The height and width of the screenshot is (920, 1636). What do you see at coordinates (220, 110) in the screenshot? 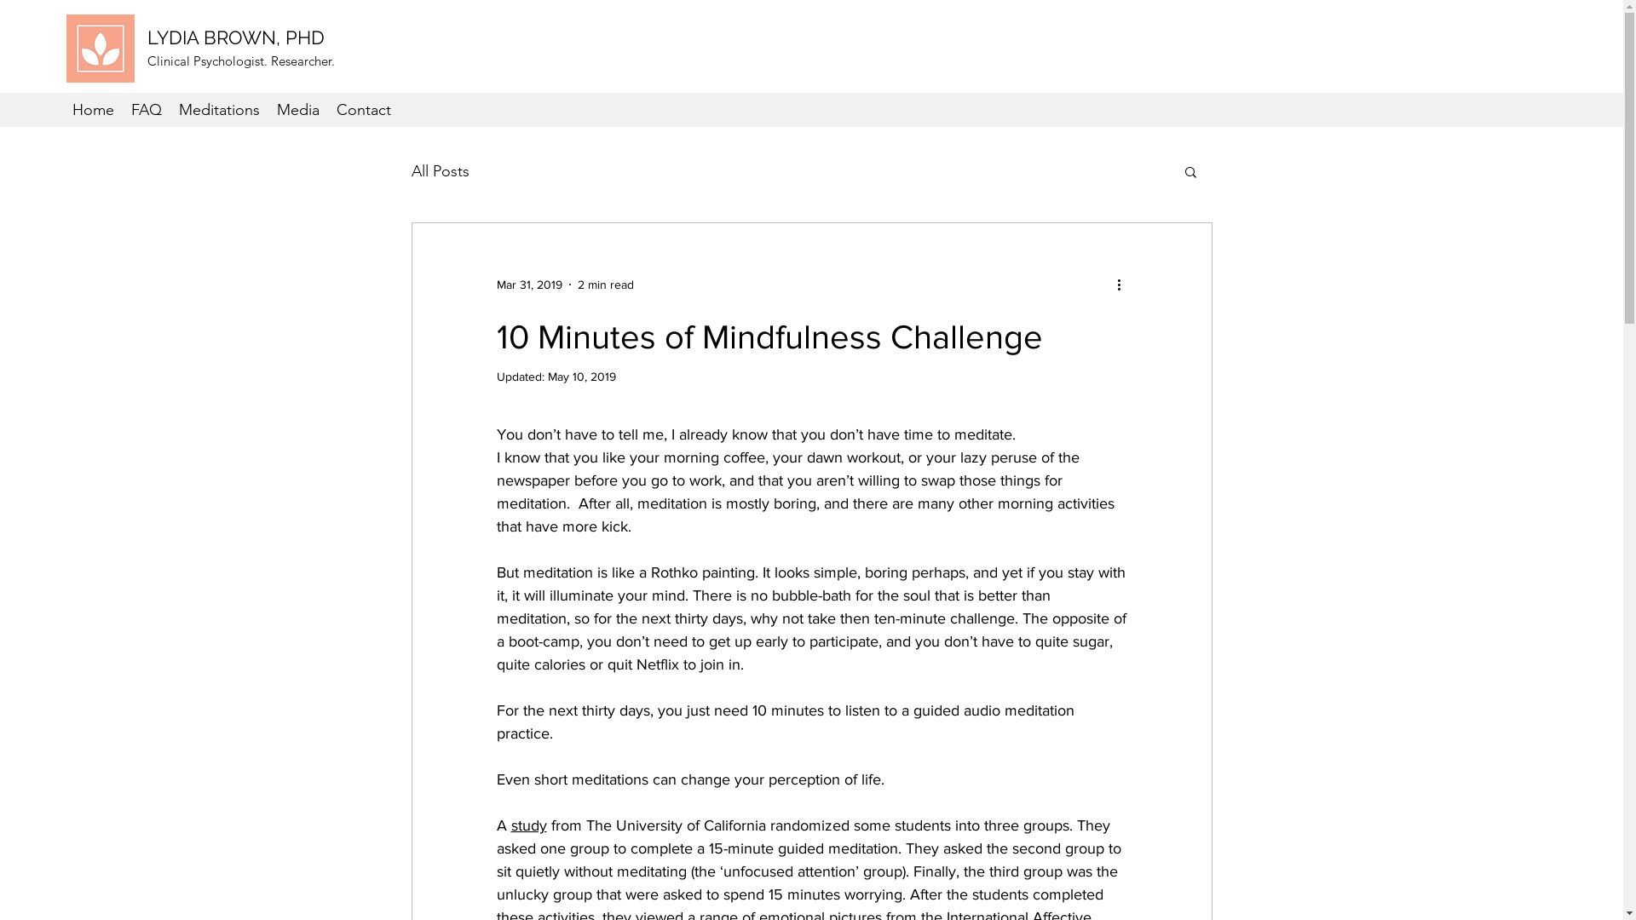
I see `Meditations` at bounding box center [220, 110].